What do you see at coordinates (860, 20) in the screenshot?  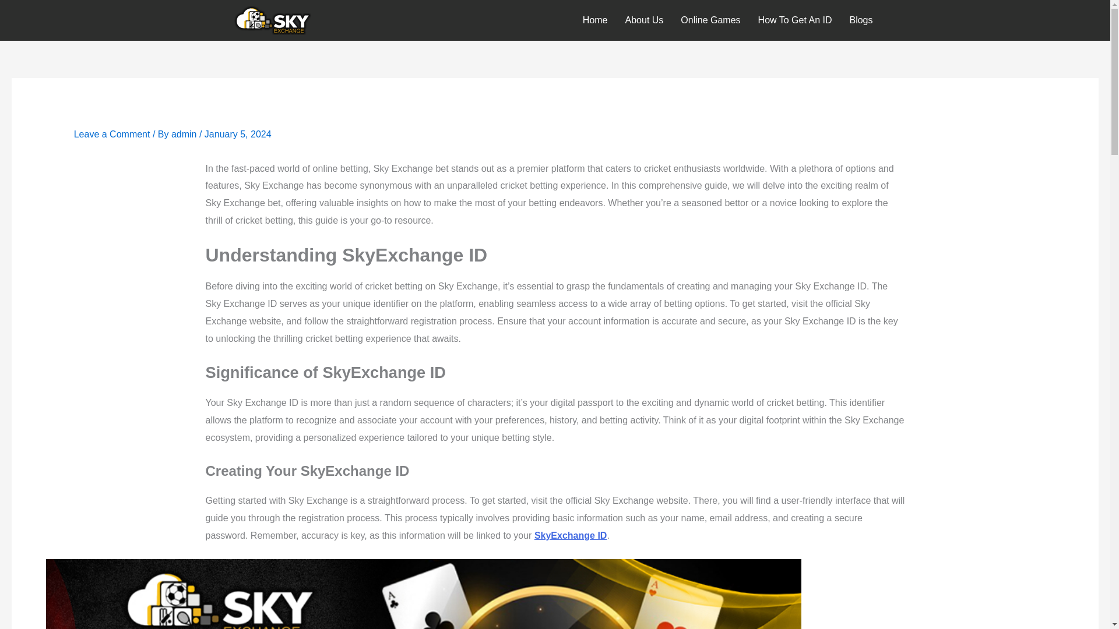 I see `Blogs` at bounding box center [860, 20].